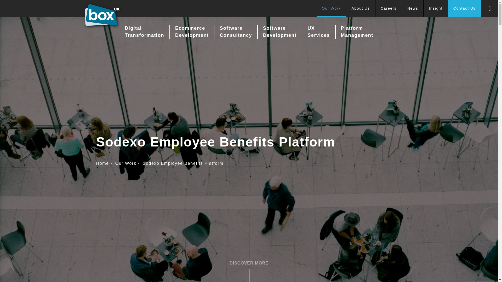  What do you see at coordinates (436, 8) in the screenshot?
I see `Insight` at bounding box center [436, 8].